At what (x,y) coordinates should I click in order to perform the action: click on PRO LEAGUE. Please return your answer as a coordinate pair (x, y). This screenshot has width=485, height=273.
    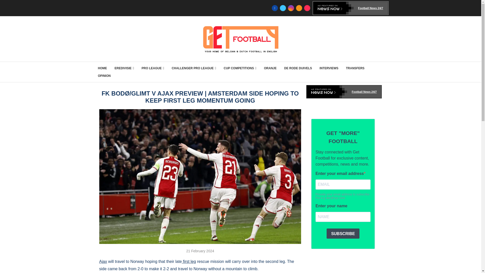
    Looking at the image, I should click on (153, 68).